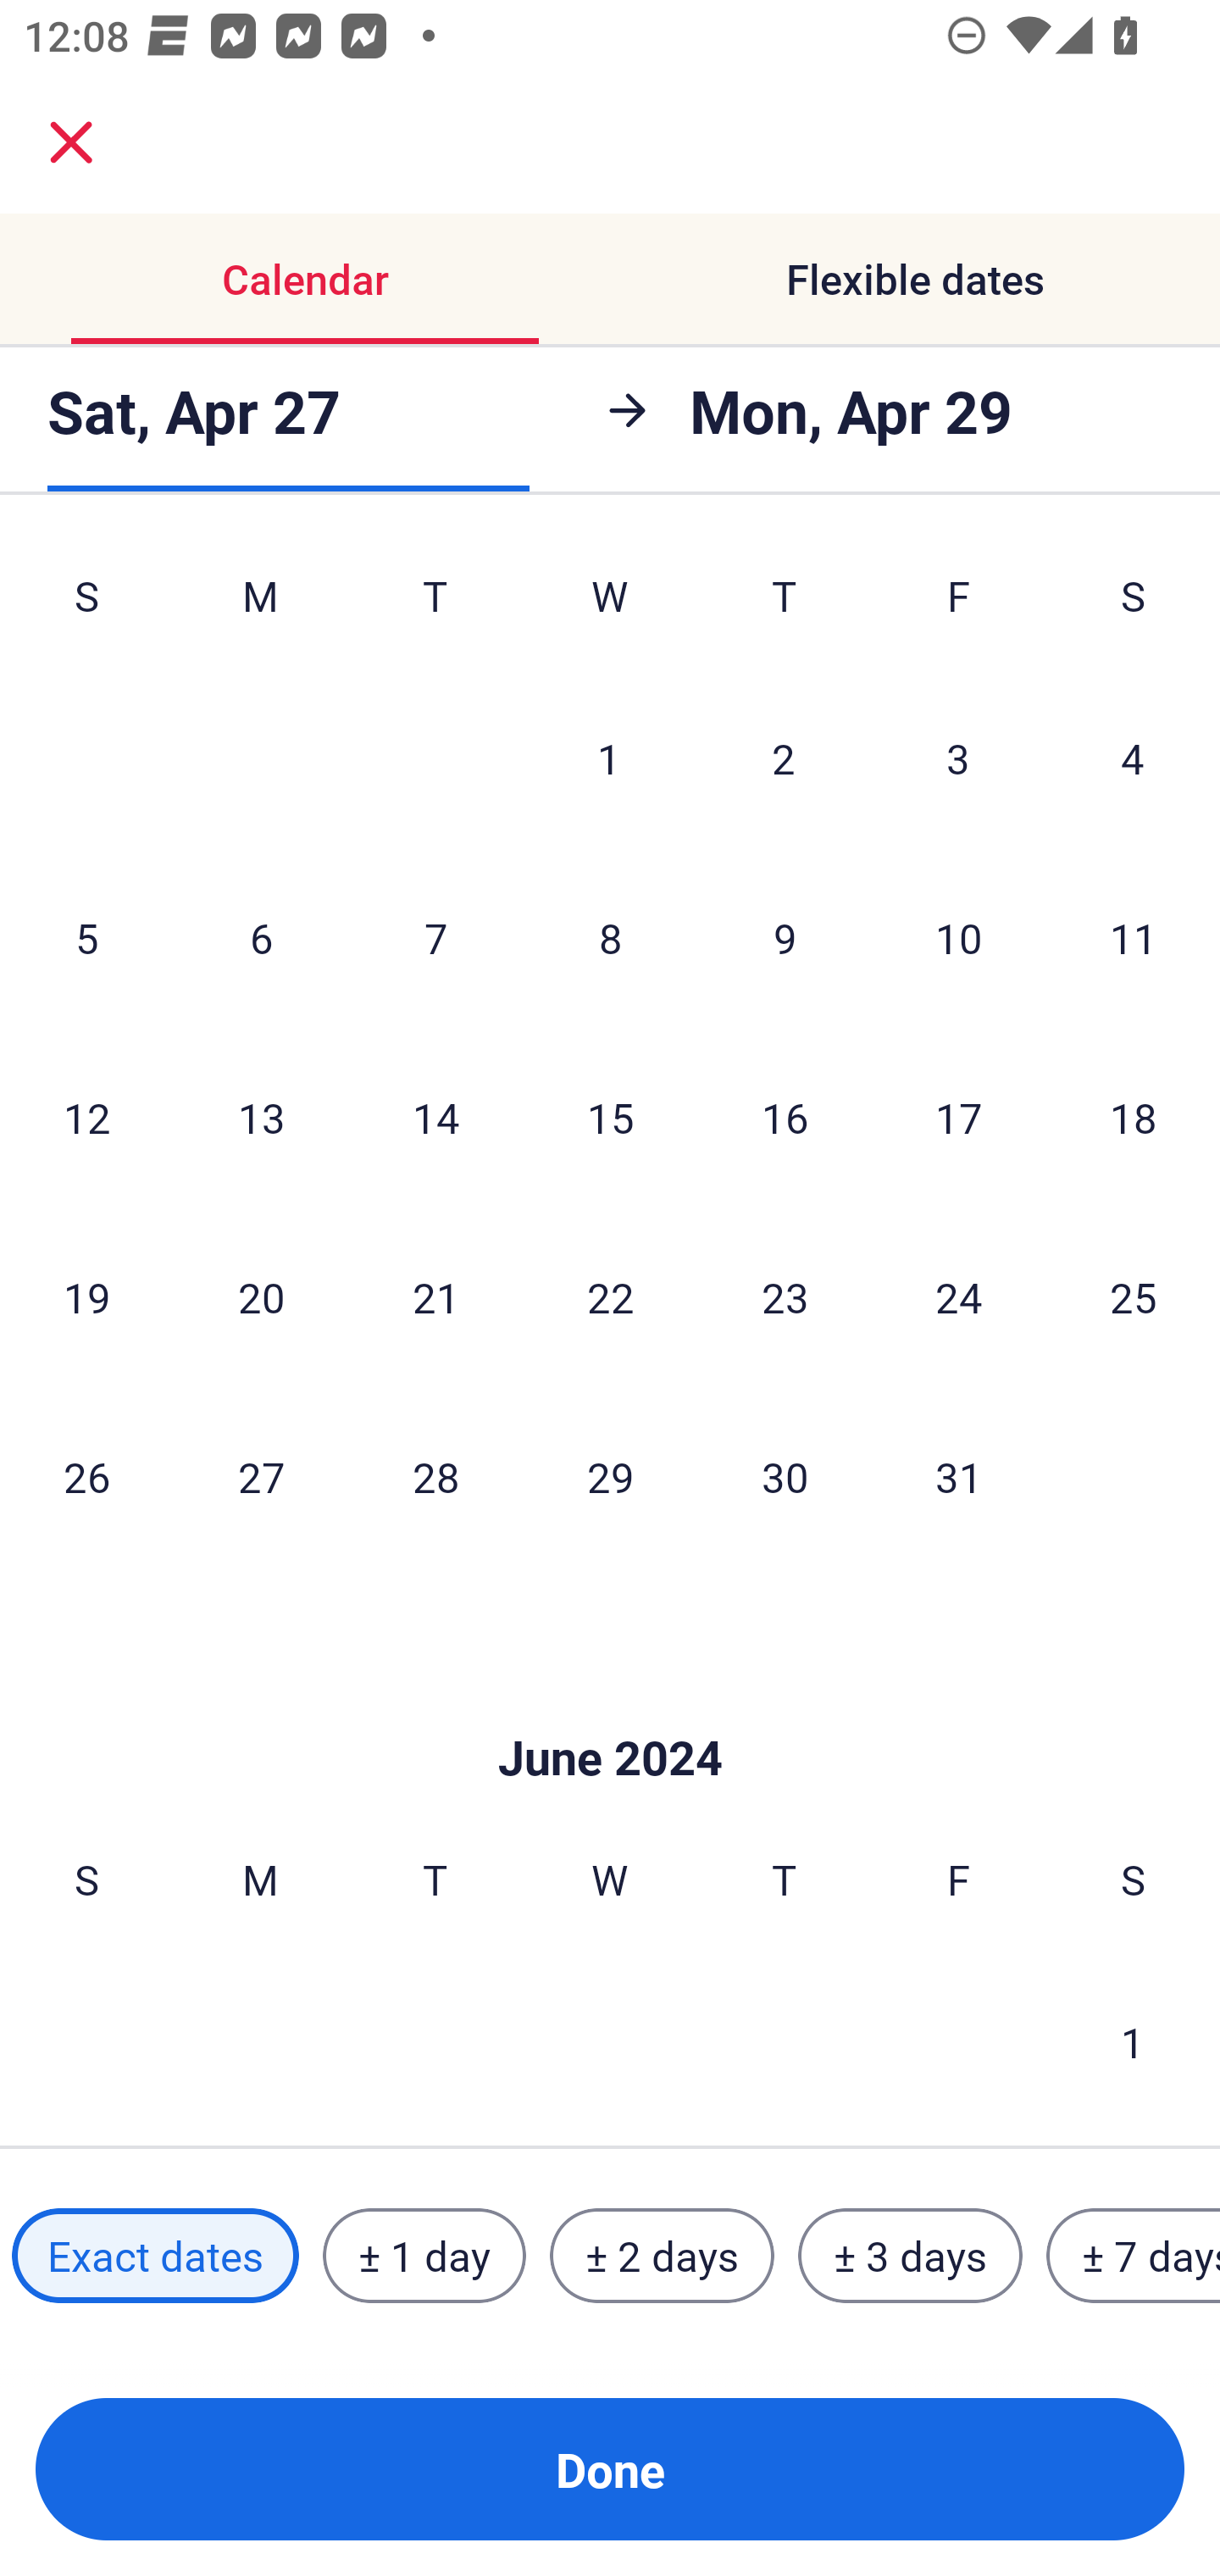 Image resolution: width=1220 pixels, height=2576 pixels. What do you see at coordinates (959, 1117) in the screenshot?
I see `17 Friday, May 17, 2024` at bounding box center [959, 1117].